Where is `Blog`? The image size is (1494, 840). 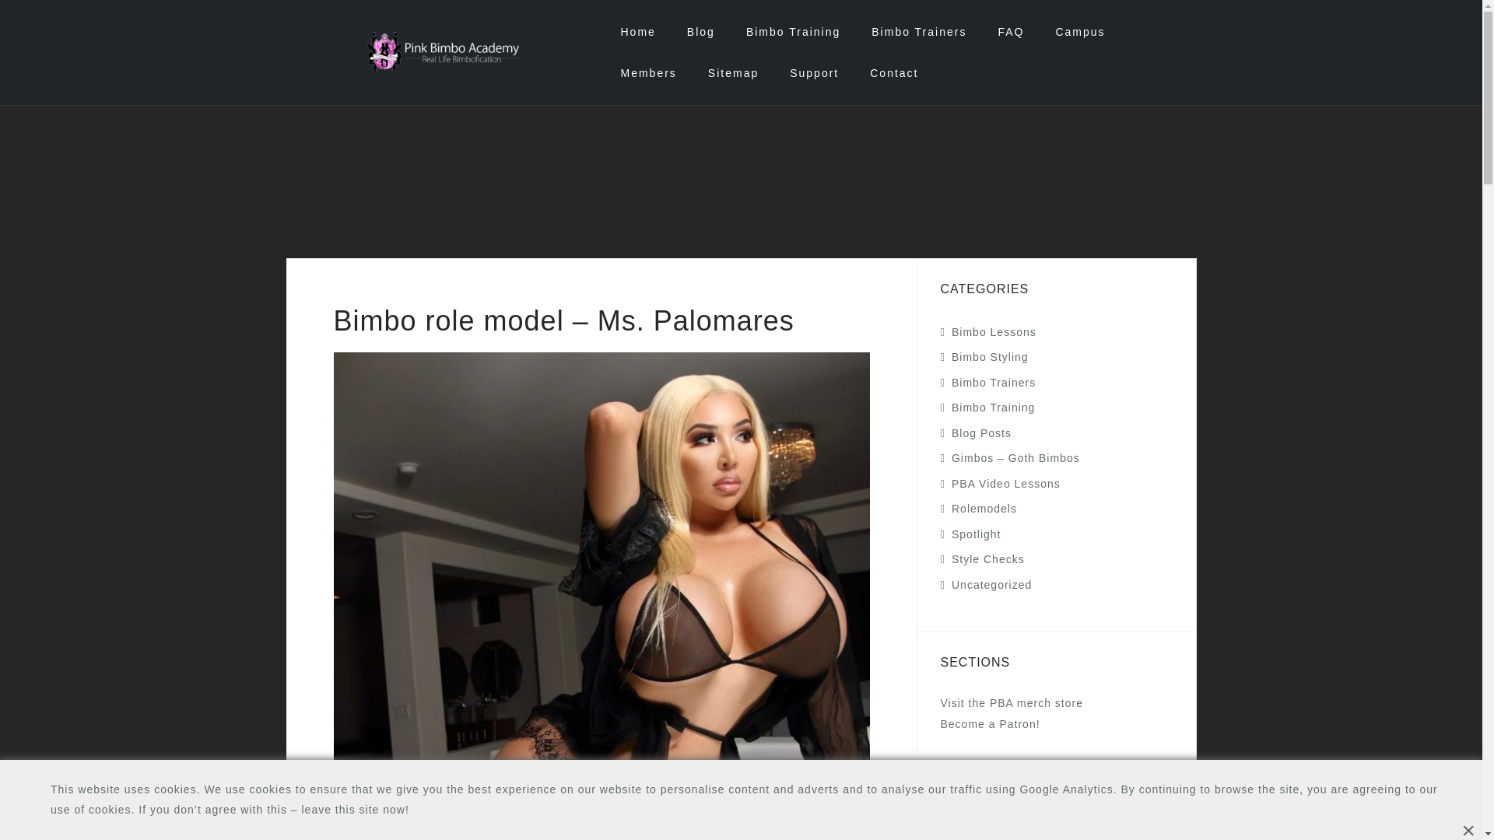
Blog is located at coordinates (701, 32).